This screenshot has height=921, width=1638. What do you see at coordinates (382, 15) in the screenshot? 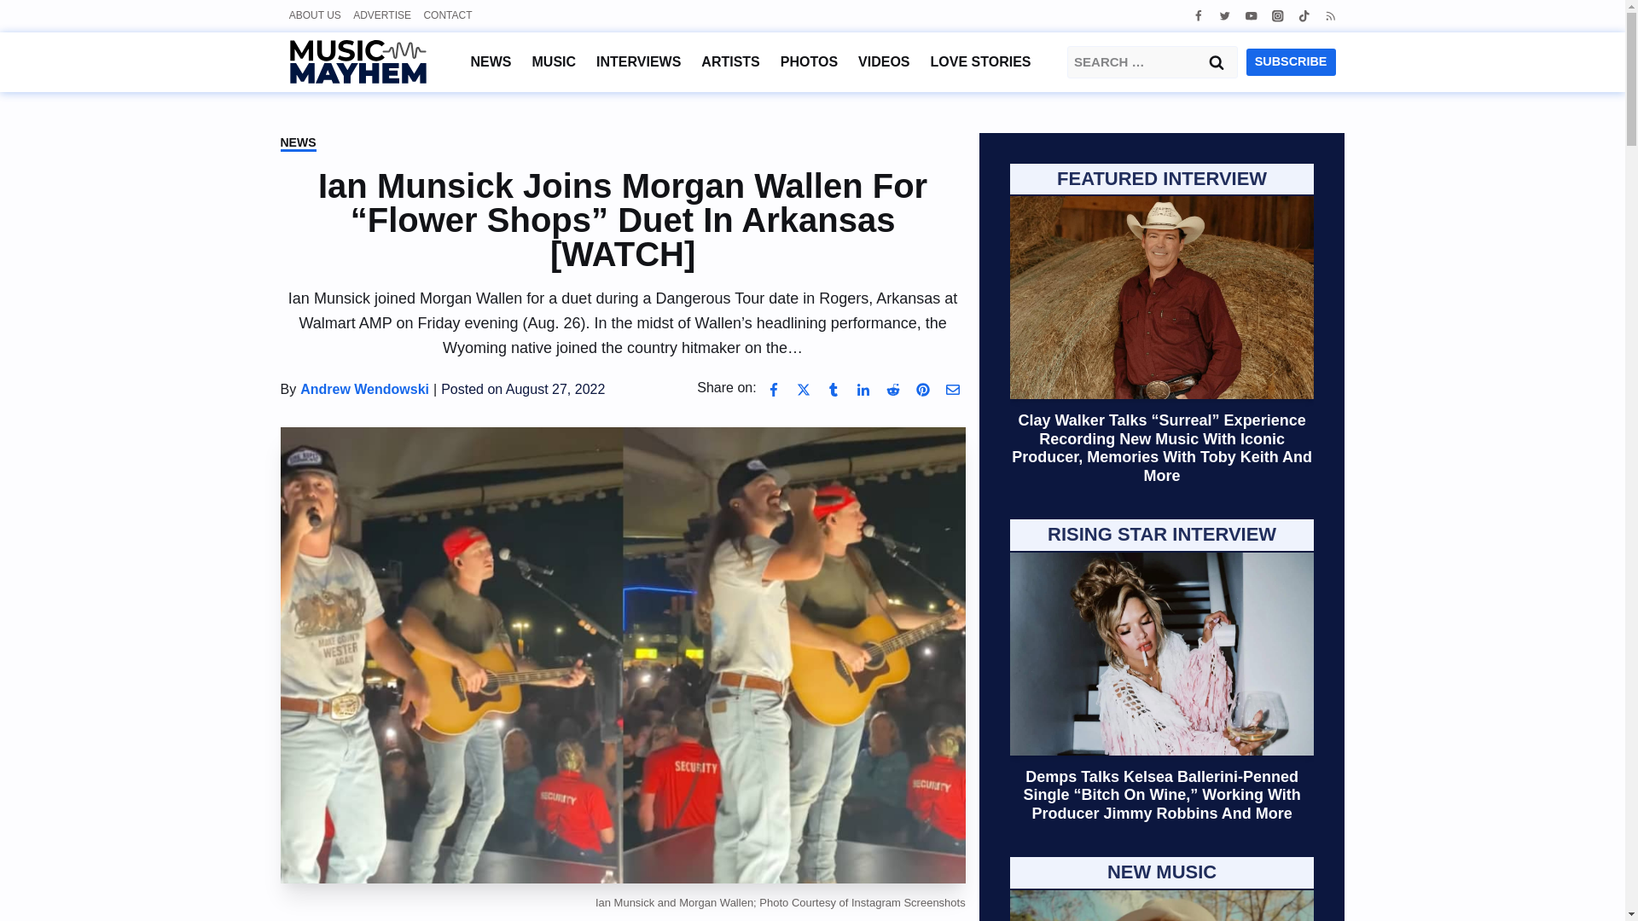
I see `ADVERTISE` at bounding box center [382, 15].